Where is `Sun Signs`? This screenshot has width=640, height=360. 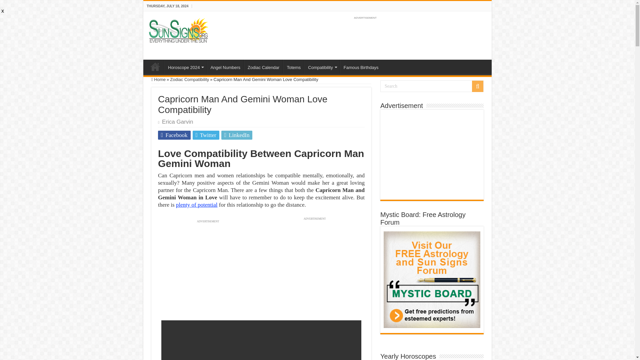
Sun Signs is located at coordinates (155, 67).